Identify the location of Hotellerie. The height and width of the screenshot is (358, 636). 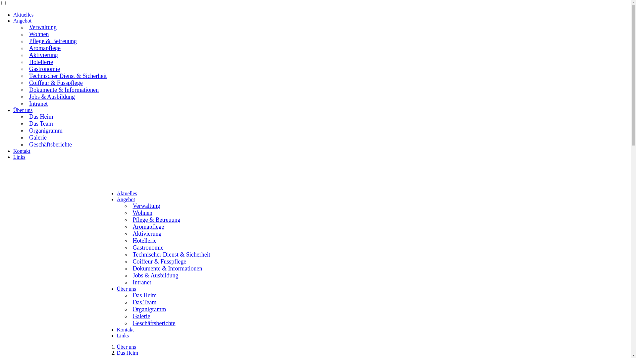
(40, 61).